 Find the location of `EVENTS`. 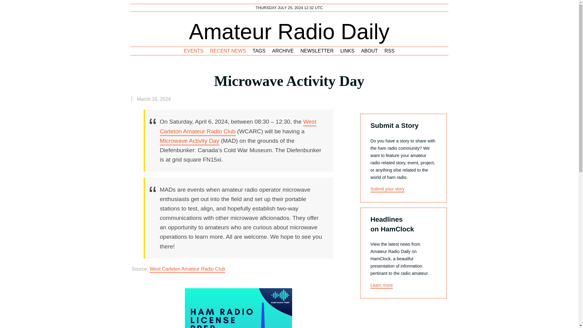

EVENTS is located at coordinates (194, 51).